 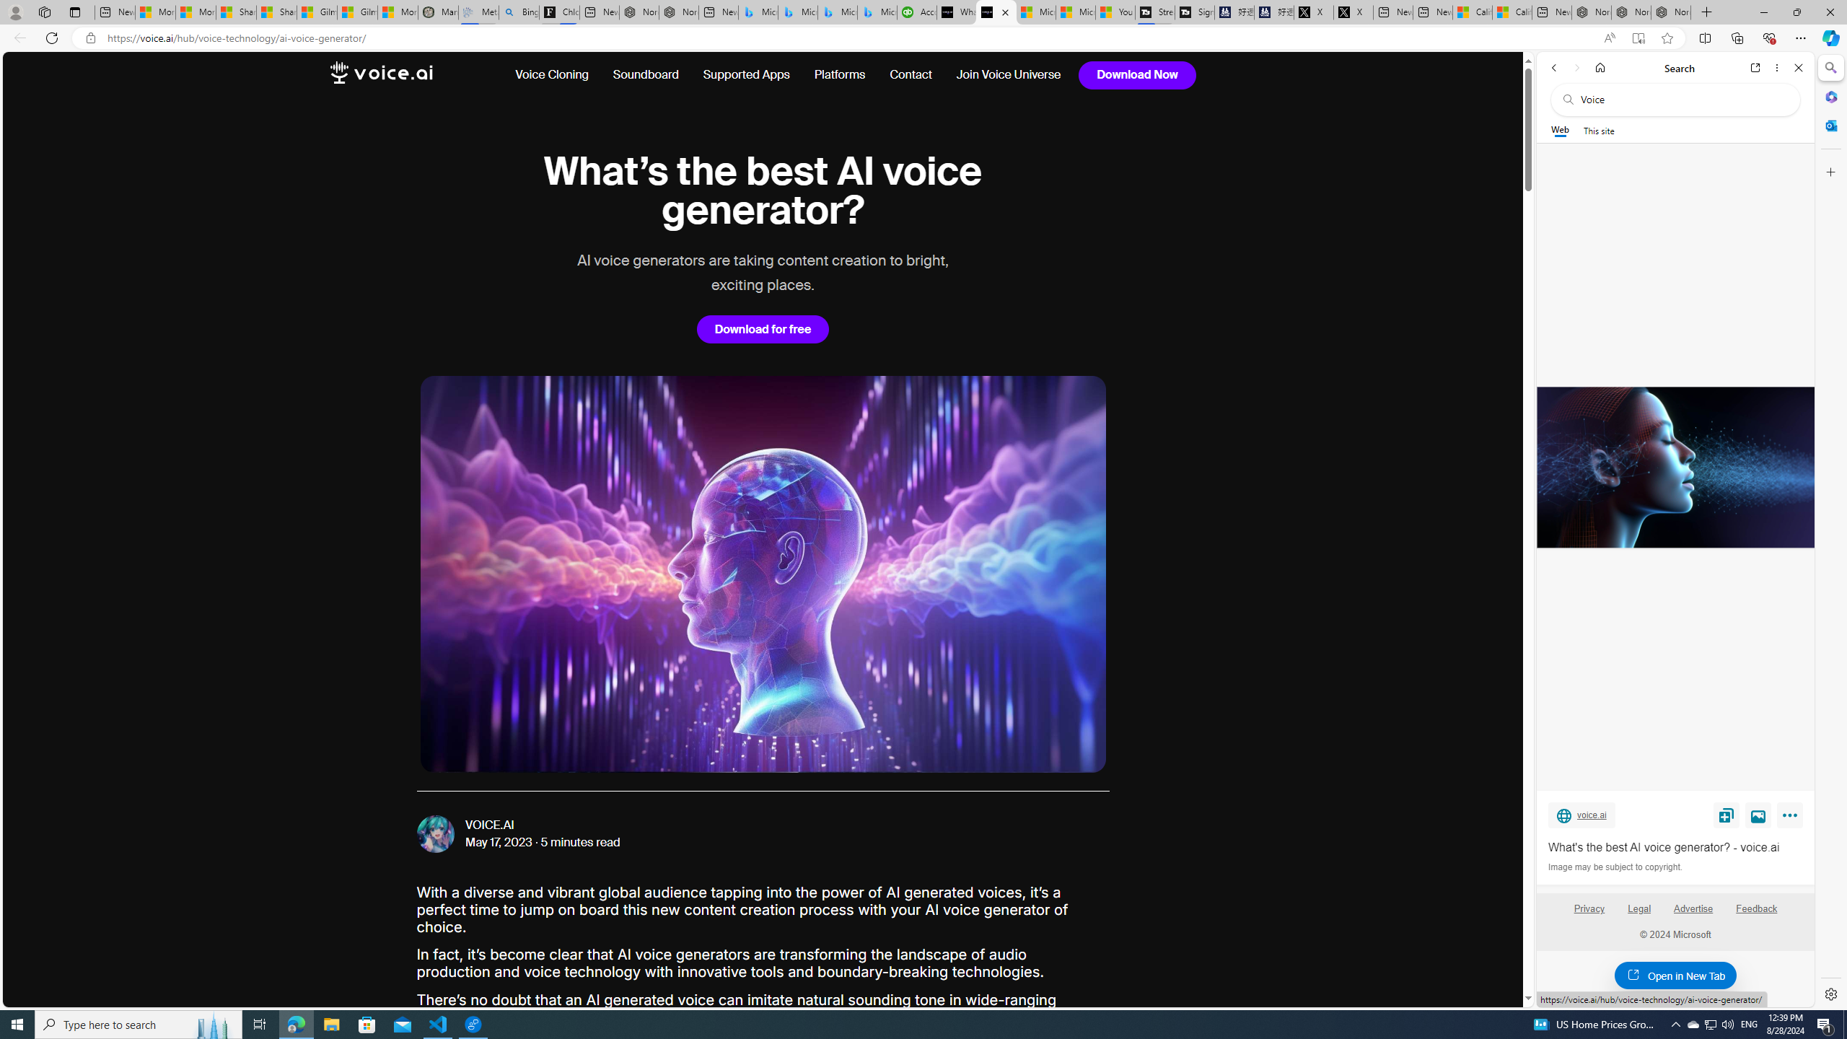 I want to click on App bar, so click(x=923, y=38).